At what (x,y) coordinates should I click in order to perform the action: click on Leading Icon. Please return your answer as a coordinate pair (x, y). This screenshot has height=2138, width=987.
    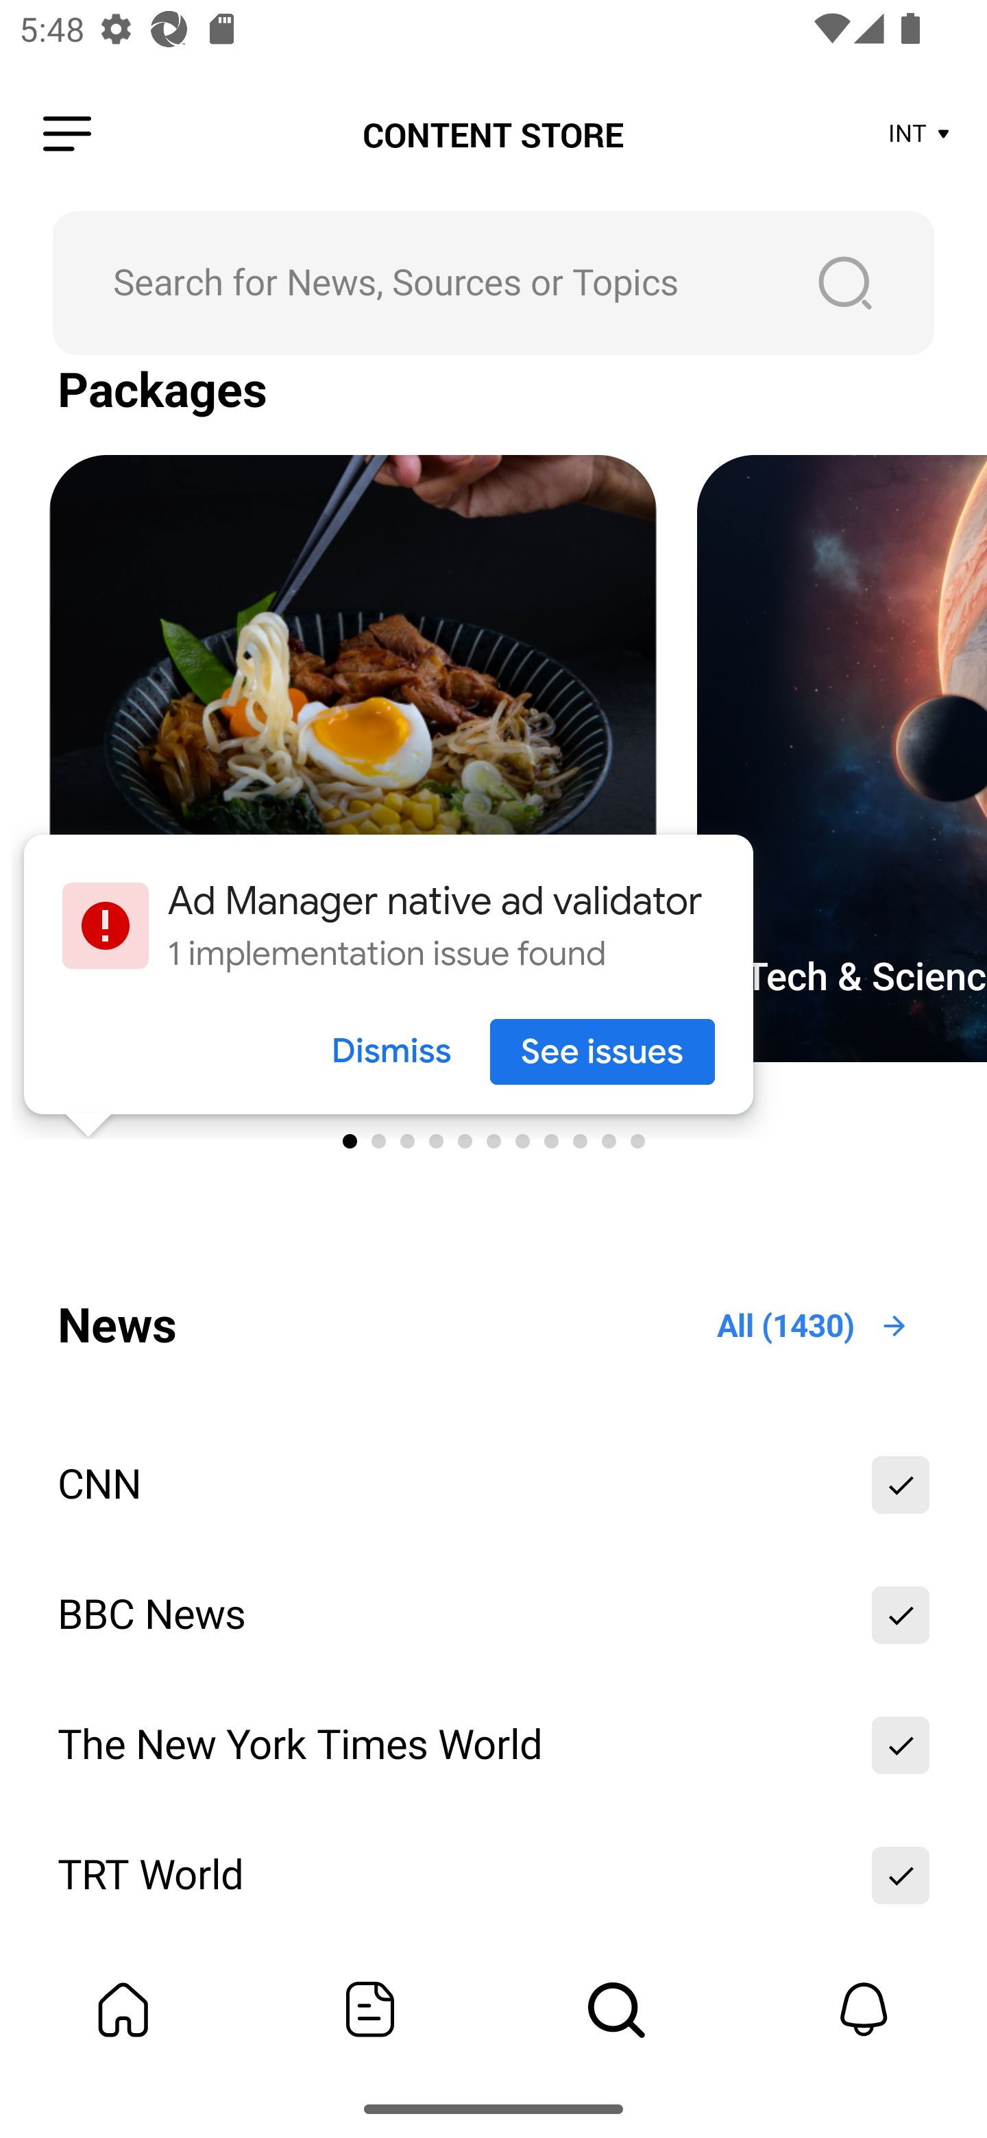
    Looking at the image, I should click on (67, 134).